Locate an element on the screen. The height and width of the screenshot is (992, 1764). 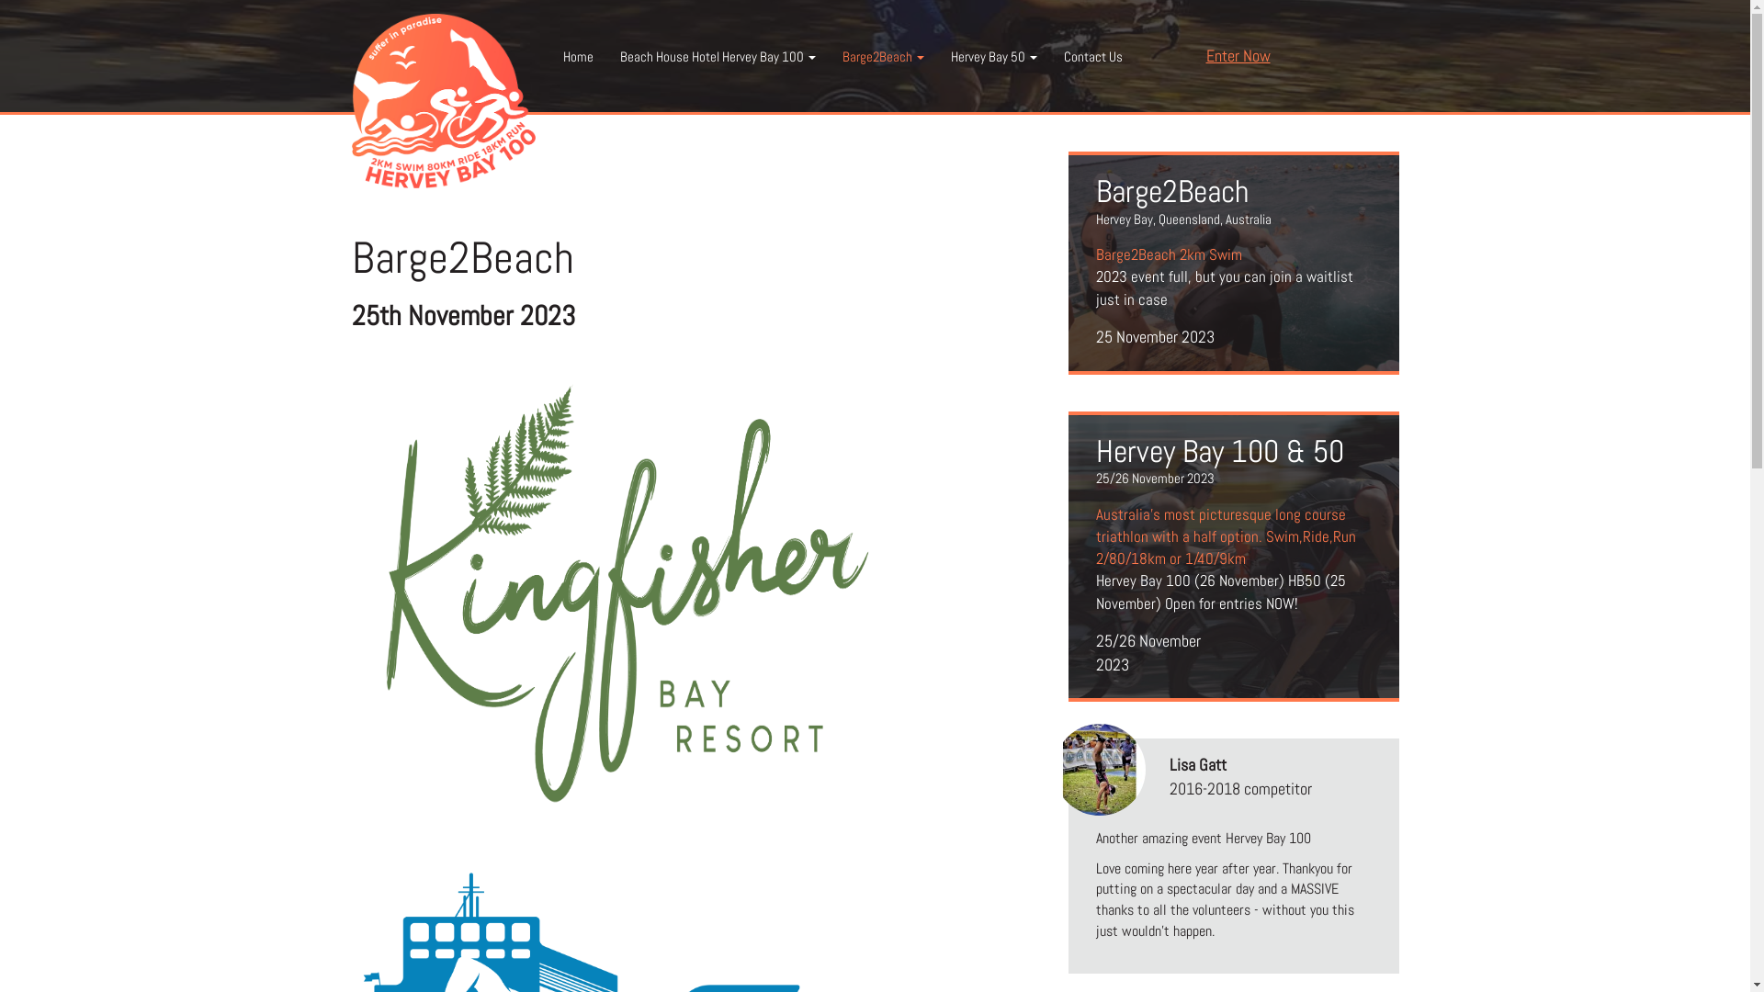
Barge2Beach is located at coordinates (883, 57).